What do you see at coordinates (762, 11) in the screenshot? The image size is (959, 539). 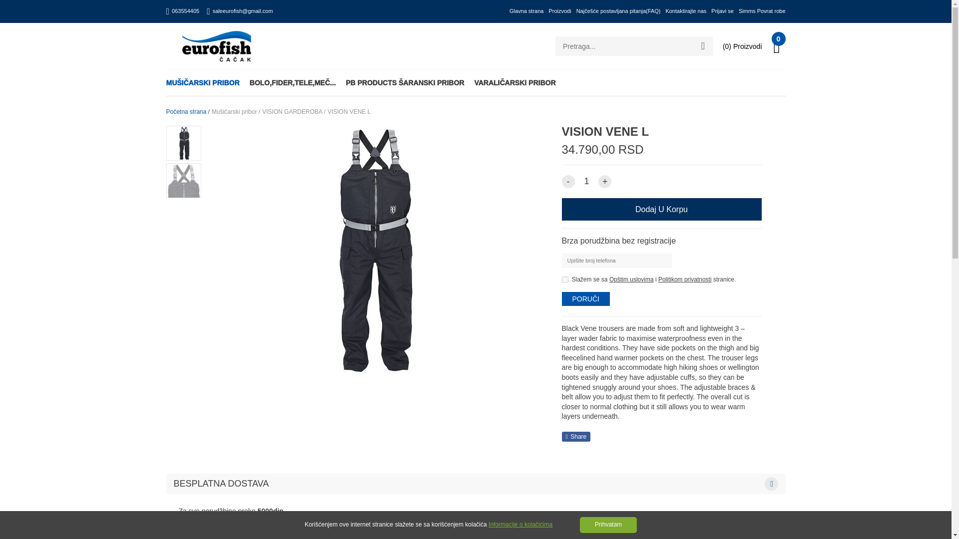 I see `Simms Povrat robe` at bounding box center [762, 11].